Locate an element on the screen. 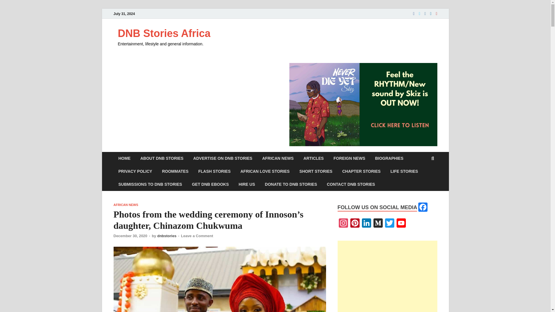 This screenshot has width=555, height=312. AFRICAN NEWS is located at coordinates (278, 158).